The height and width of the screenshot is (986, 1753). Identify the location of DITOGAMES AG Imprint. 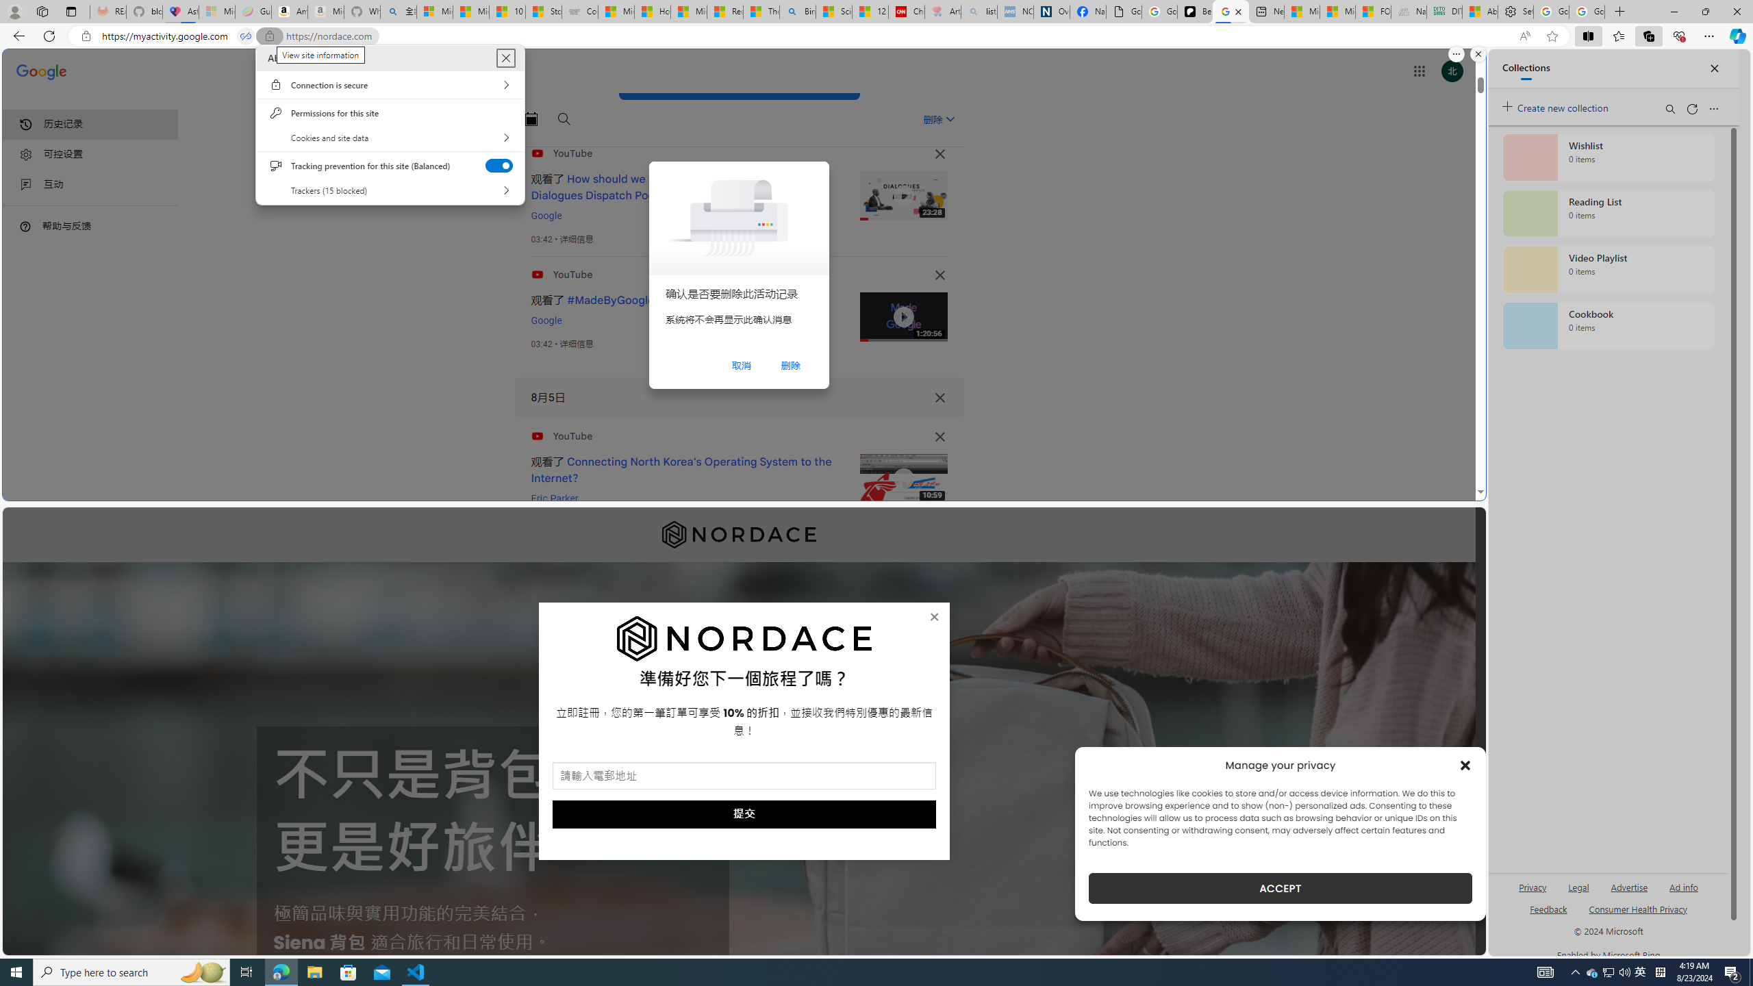
(1445, 12).